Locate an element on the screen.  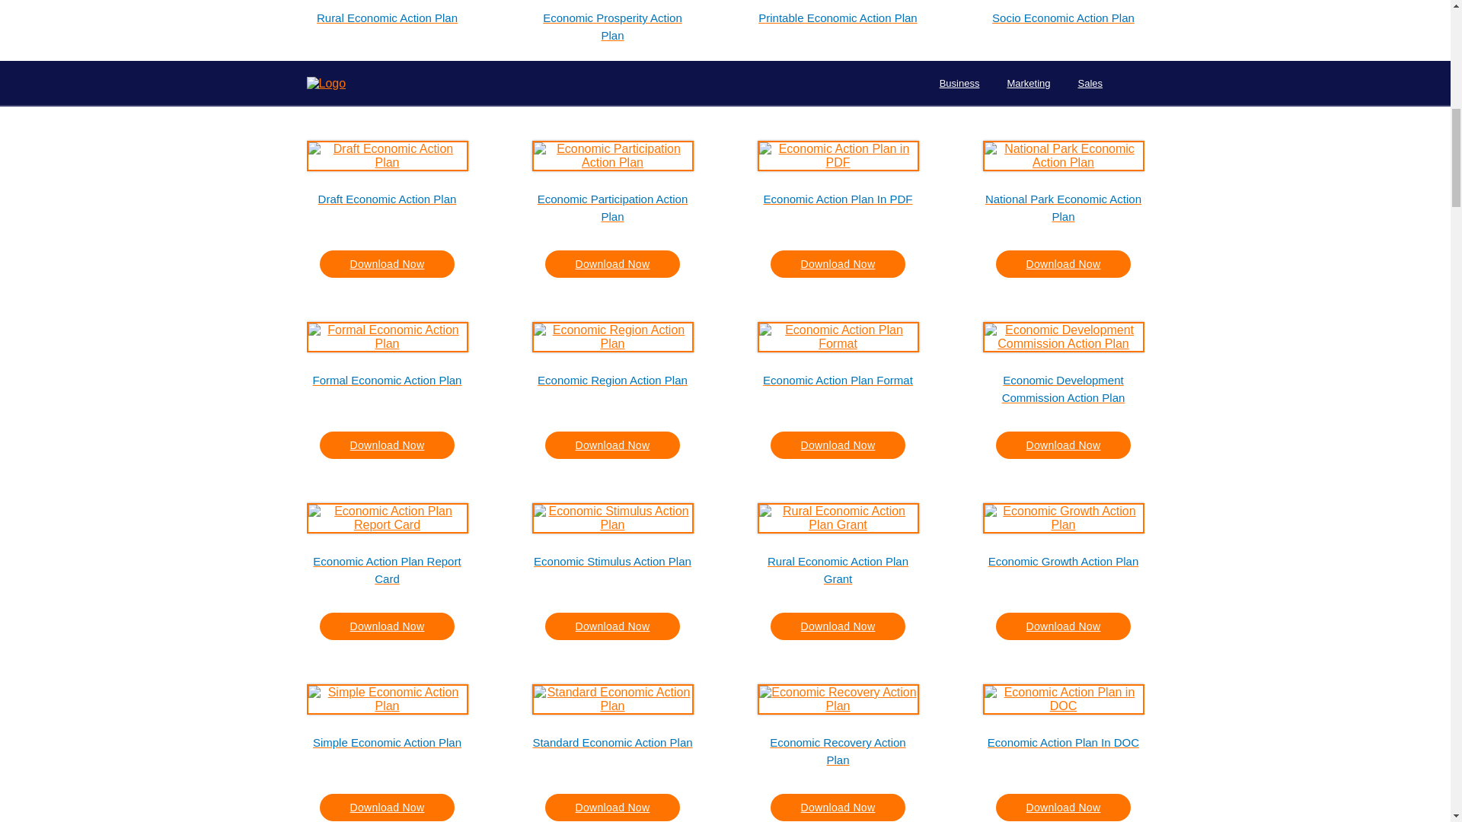
Printable Economic Action Plan is located at coordinates (838, 26).